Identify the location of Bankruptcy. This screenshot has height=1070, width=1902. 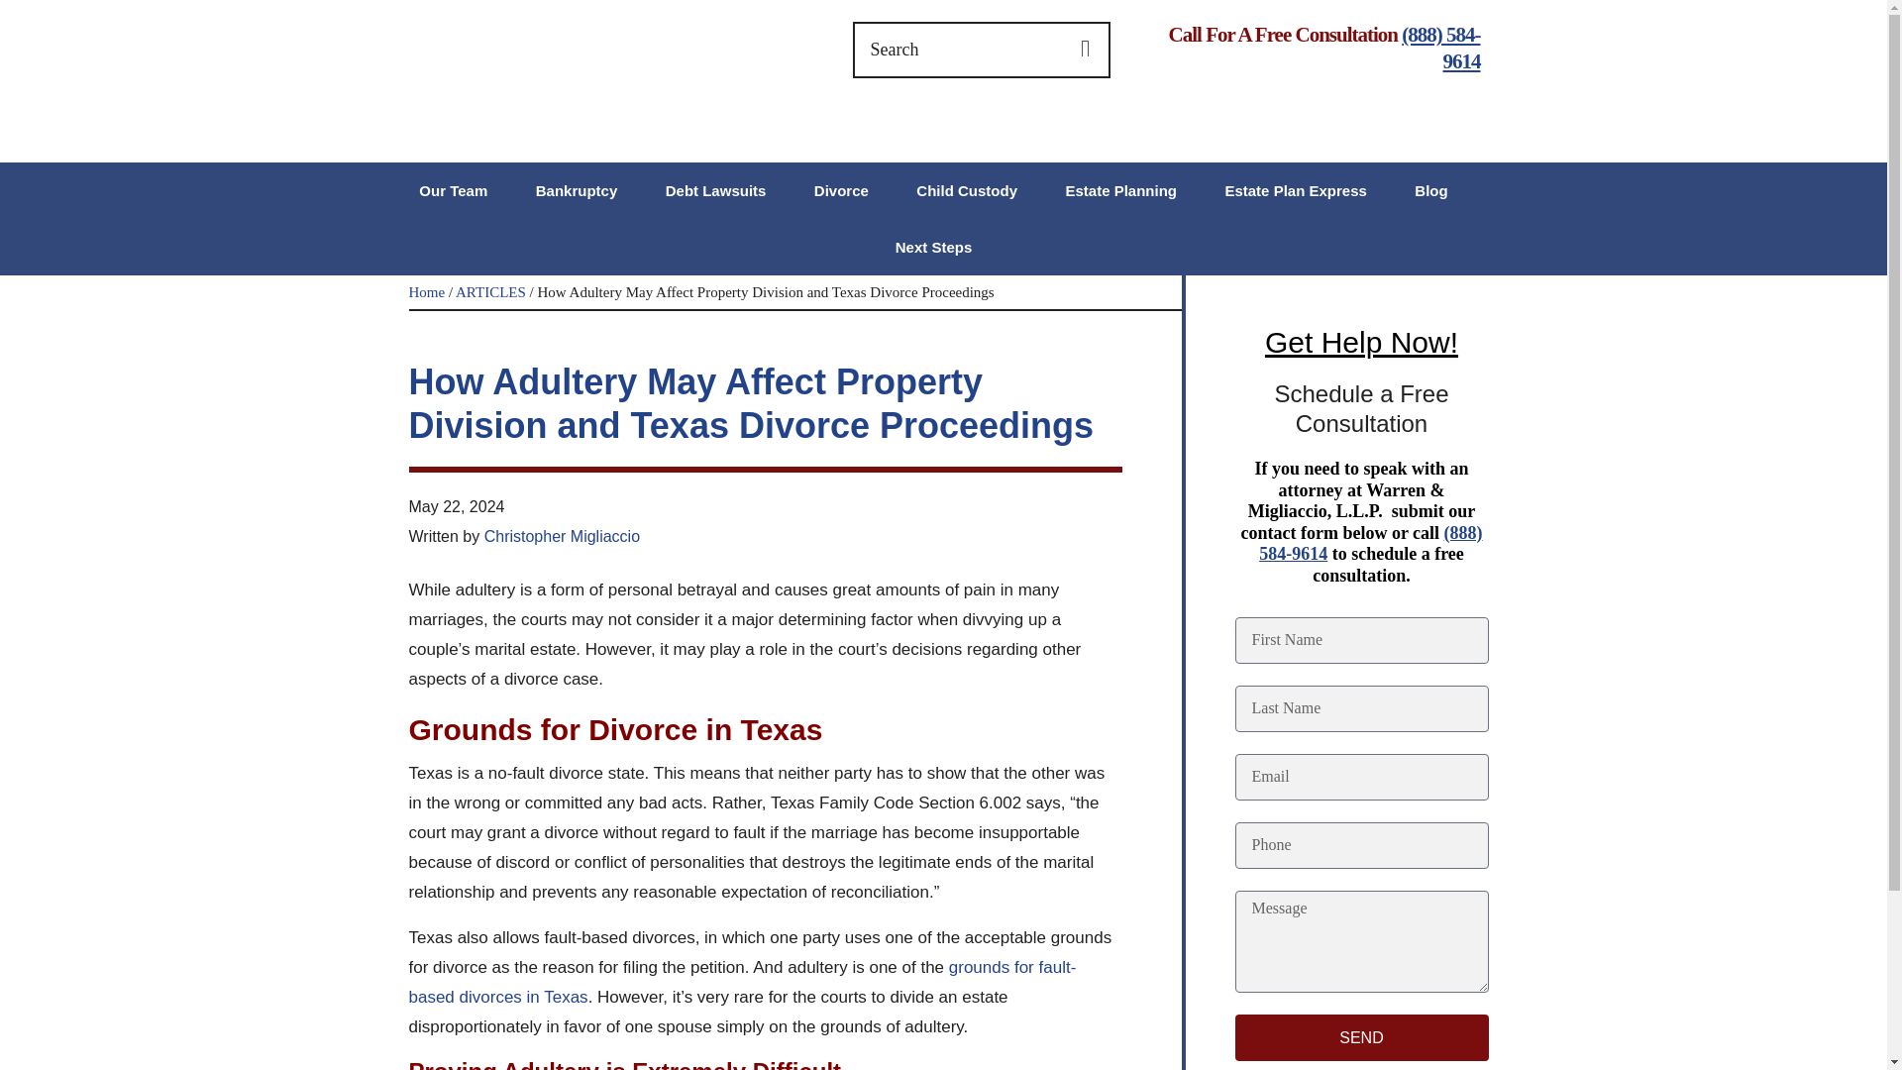
(577, 190).